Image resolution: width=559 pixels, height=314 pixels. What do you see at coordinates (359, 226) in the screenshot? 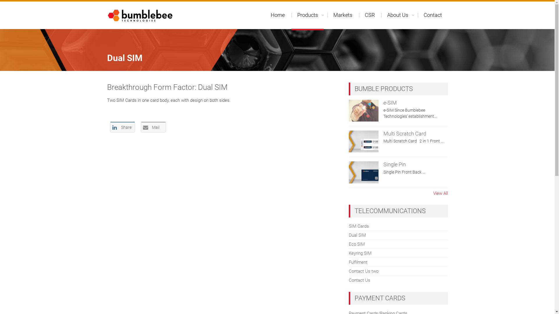
I see `SIM Cards` at bounding box center [359, 226].